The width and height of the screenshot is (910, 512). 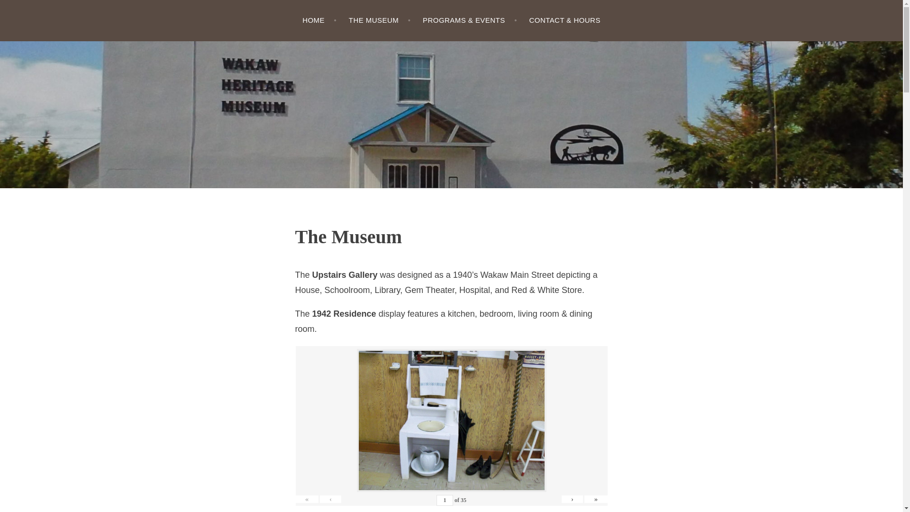 I want to click on 100 0581, so click(x=451, y=420).